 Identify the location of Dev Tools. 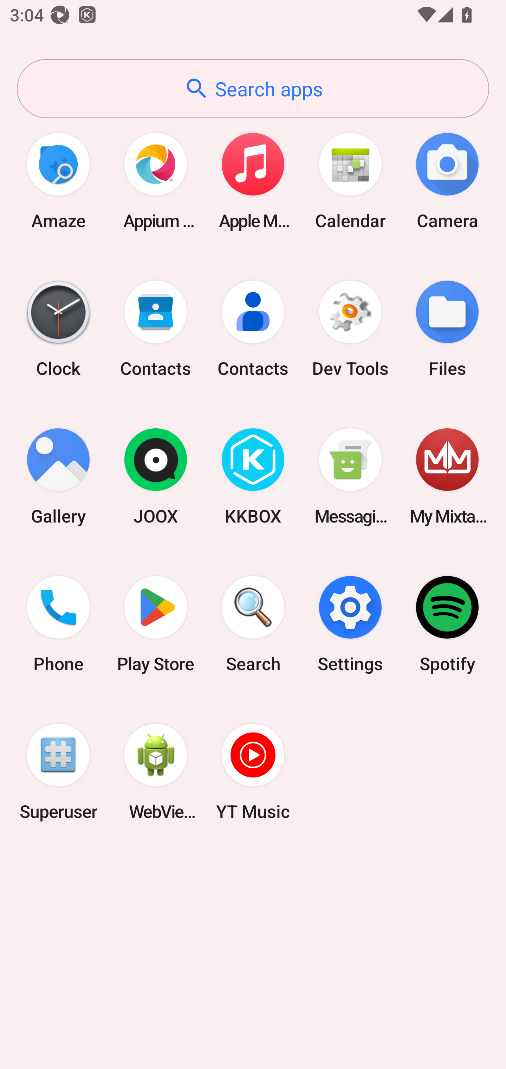
(350, 328).